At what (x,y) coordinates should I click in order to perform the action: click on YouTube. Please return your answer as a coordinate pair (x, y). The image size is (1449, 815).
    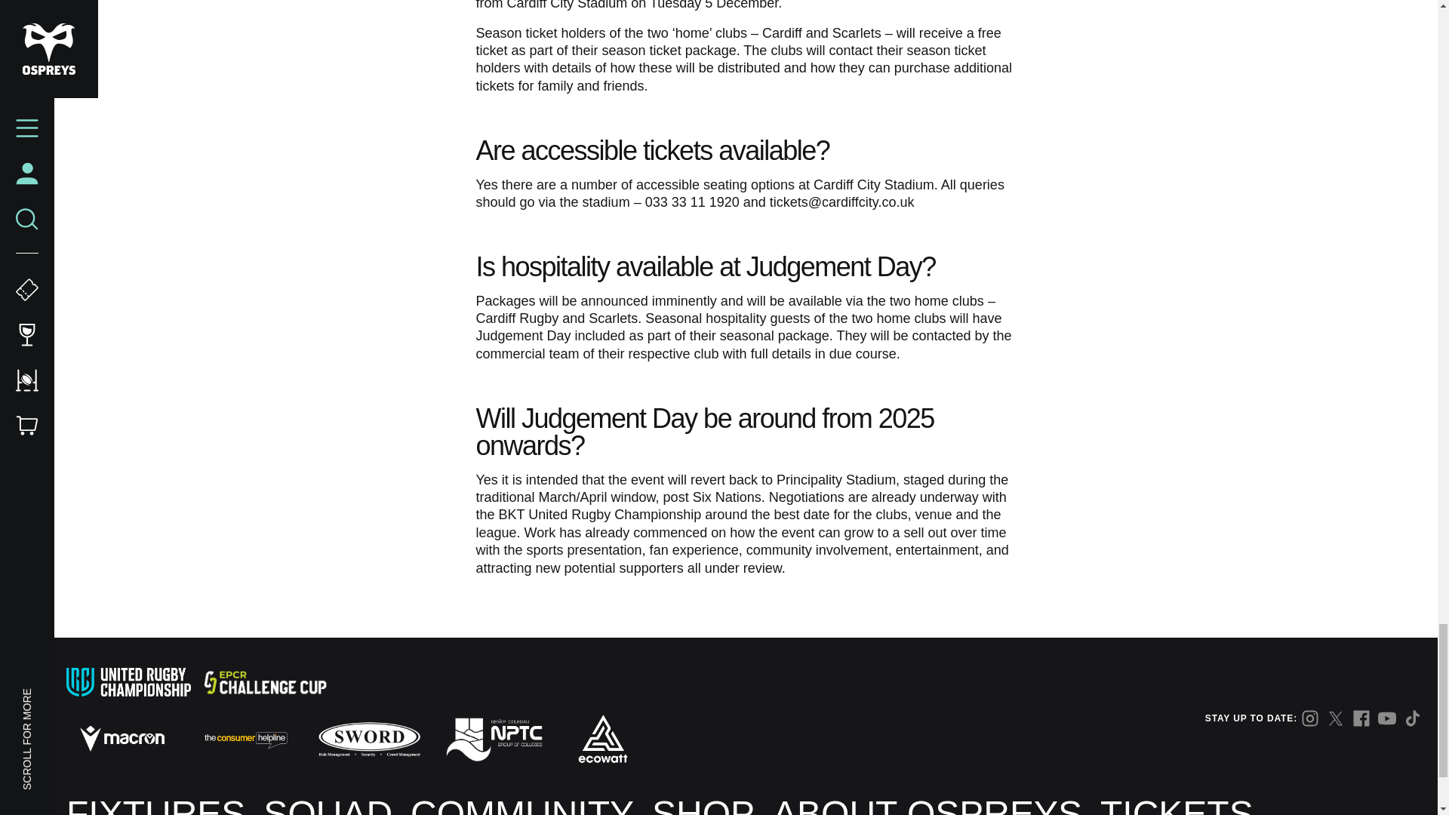
    Looking at the image, I should click on (1387, 718).